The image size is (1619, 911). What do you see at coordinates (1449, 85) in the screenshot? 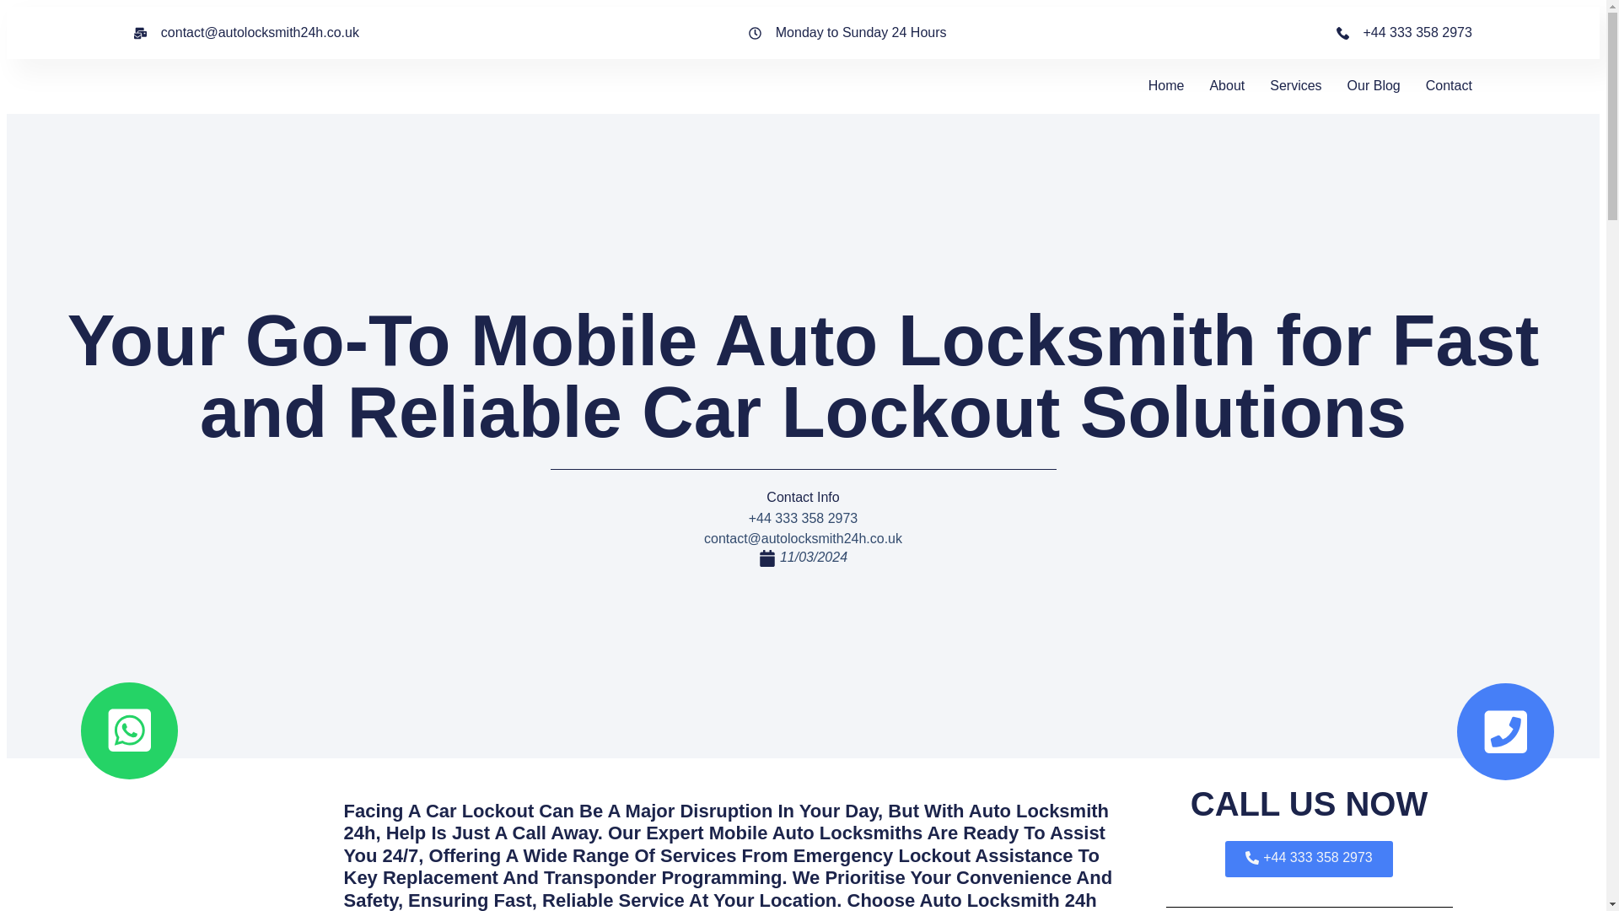
I see `Contact` at bounding box center [1449, 85].